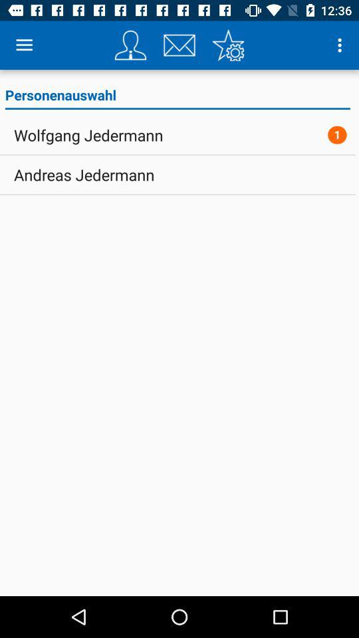 The image size is (359, 638). What do you see at coordinates (337, 134) in the screenshot?
I see `click the item to the right of the wolfgang jedermann icon` at bounding box center [337, 134].